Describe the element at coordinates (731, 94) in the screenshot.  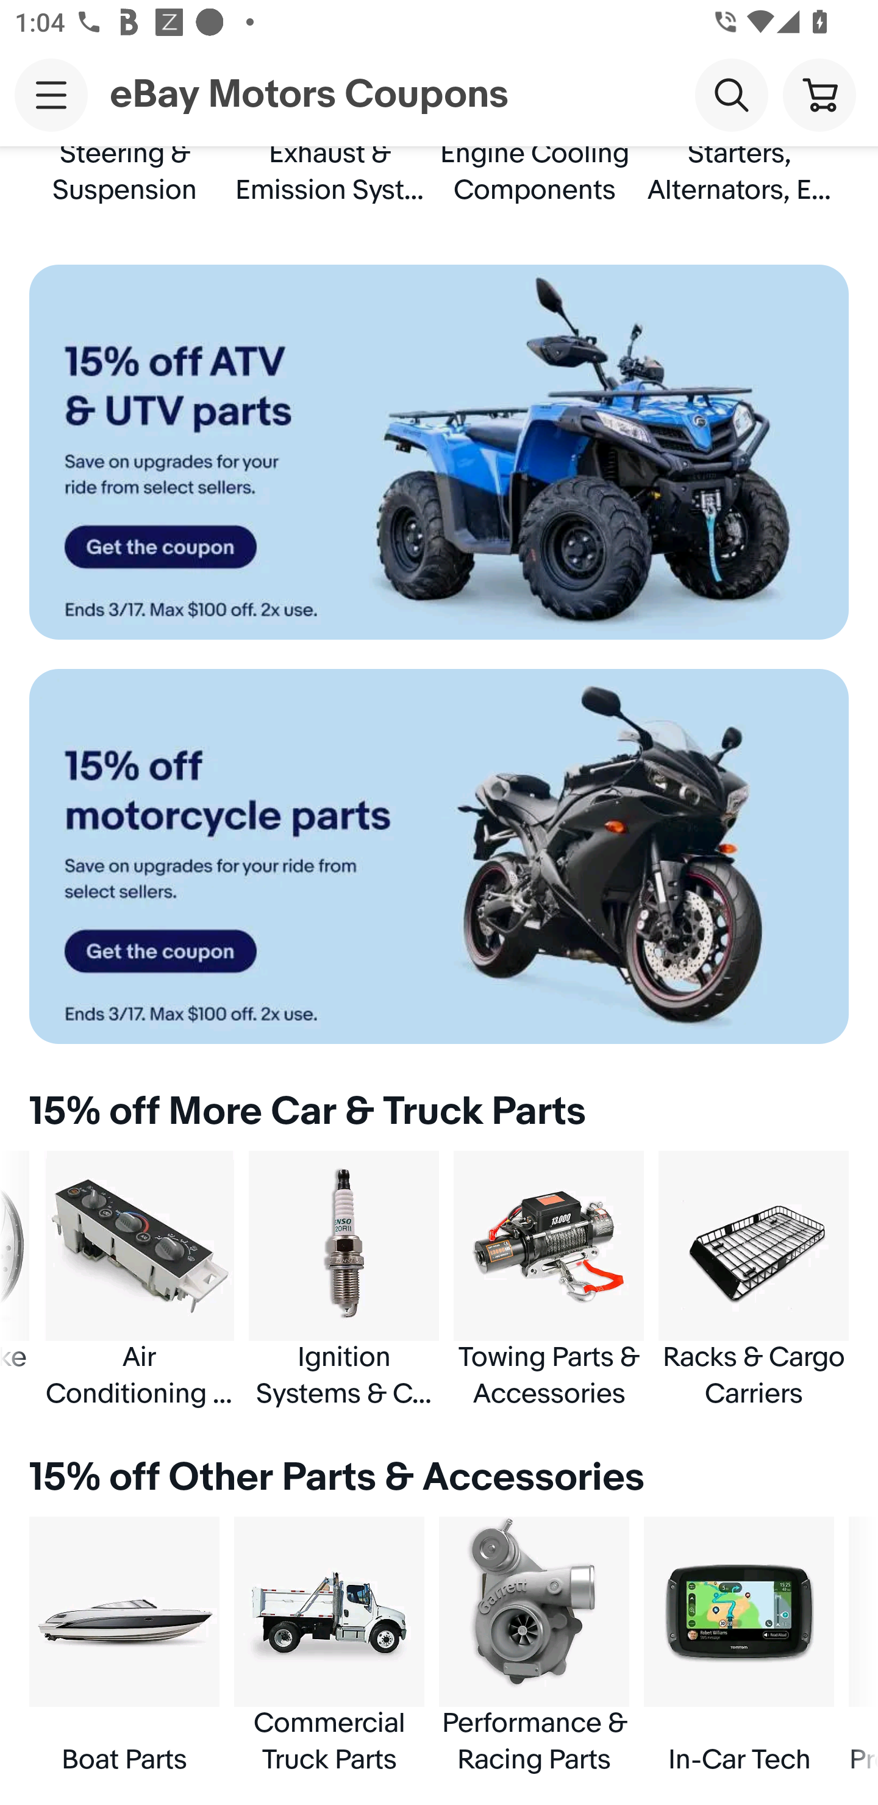
I see `Search` at that location.